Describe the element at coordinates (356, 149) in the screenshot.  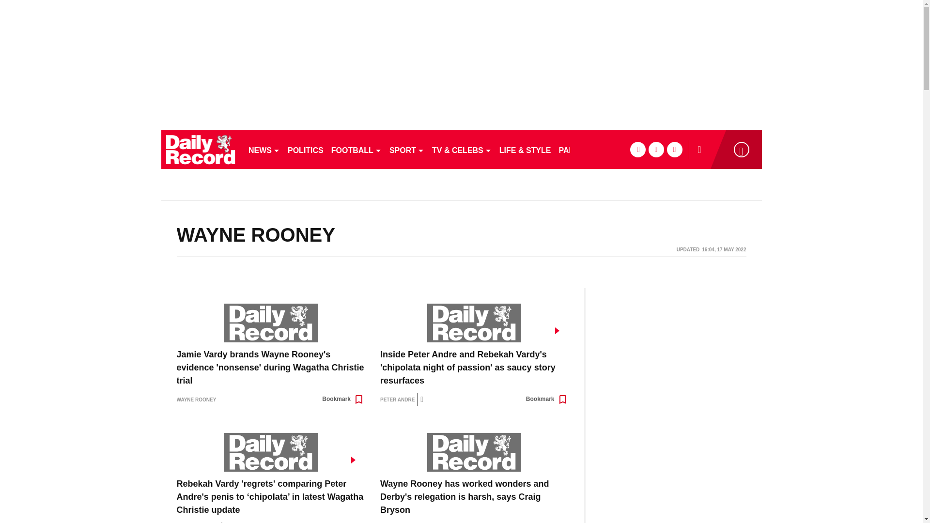
I see `FOOTBALL` at that location.